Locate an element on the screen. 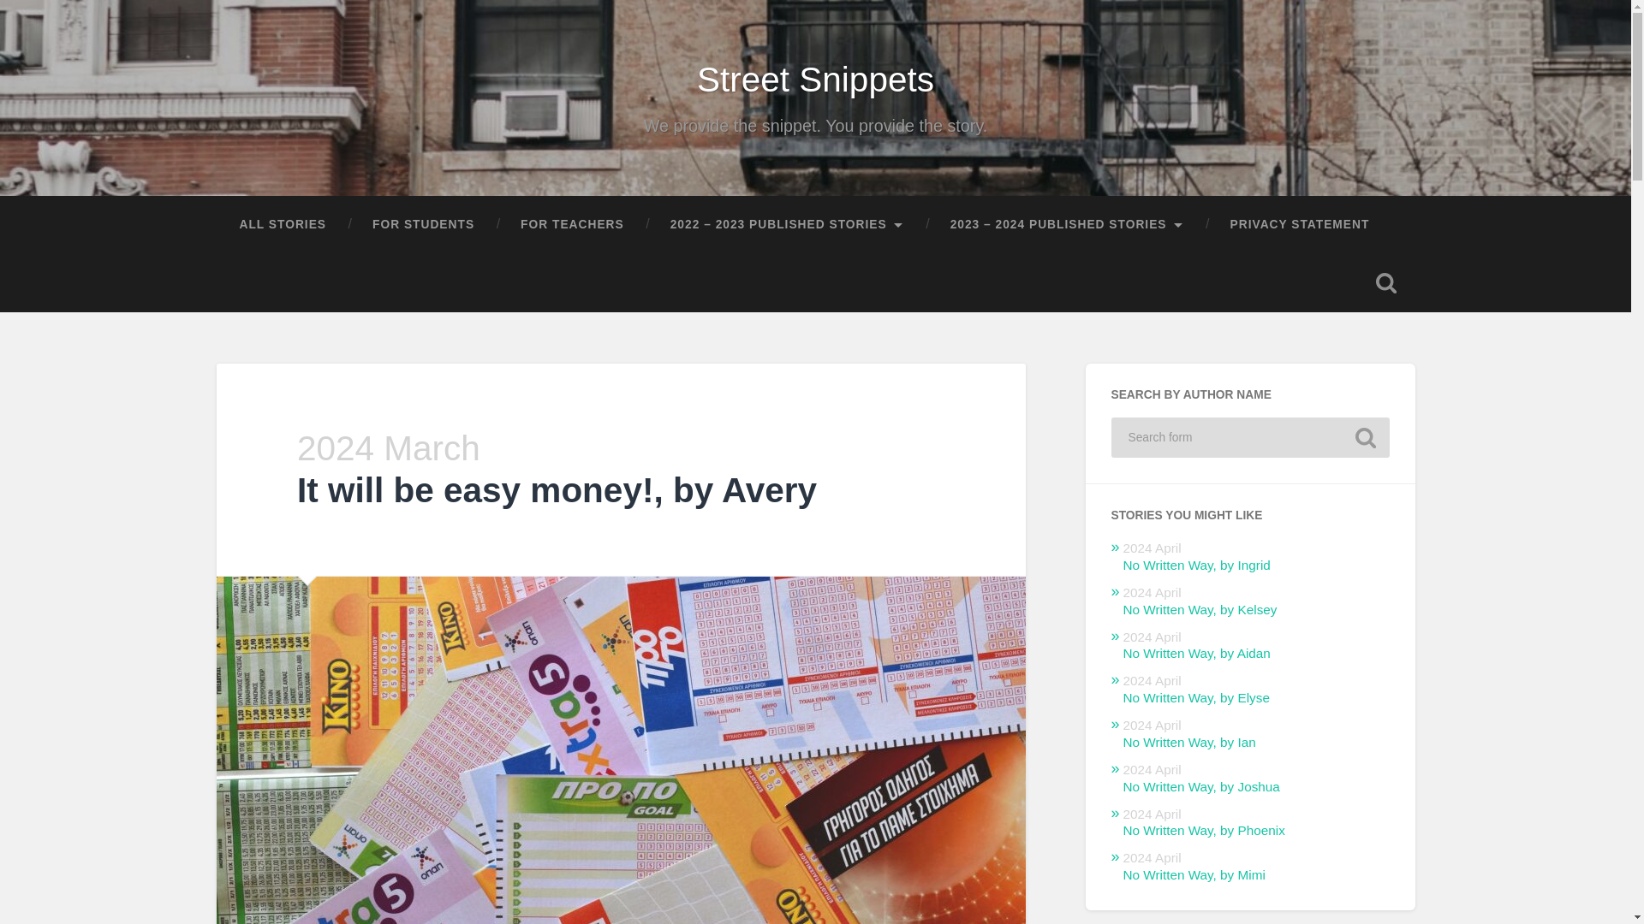  PRIVACY STATEMENT is located at coordinates (1300, 224).